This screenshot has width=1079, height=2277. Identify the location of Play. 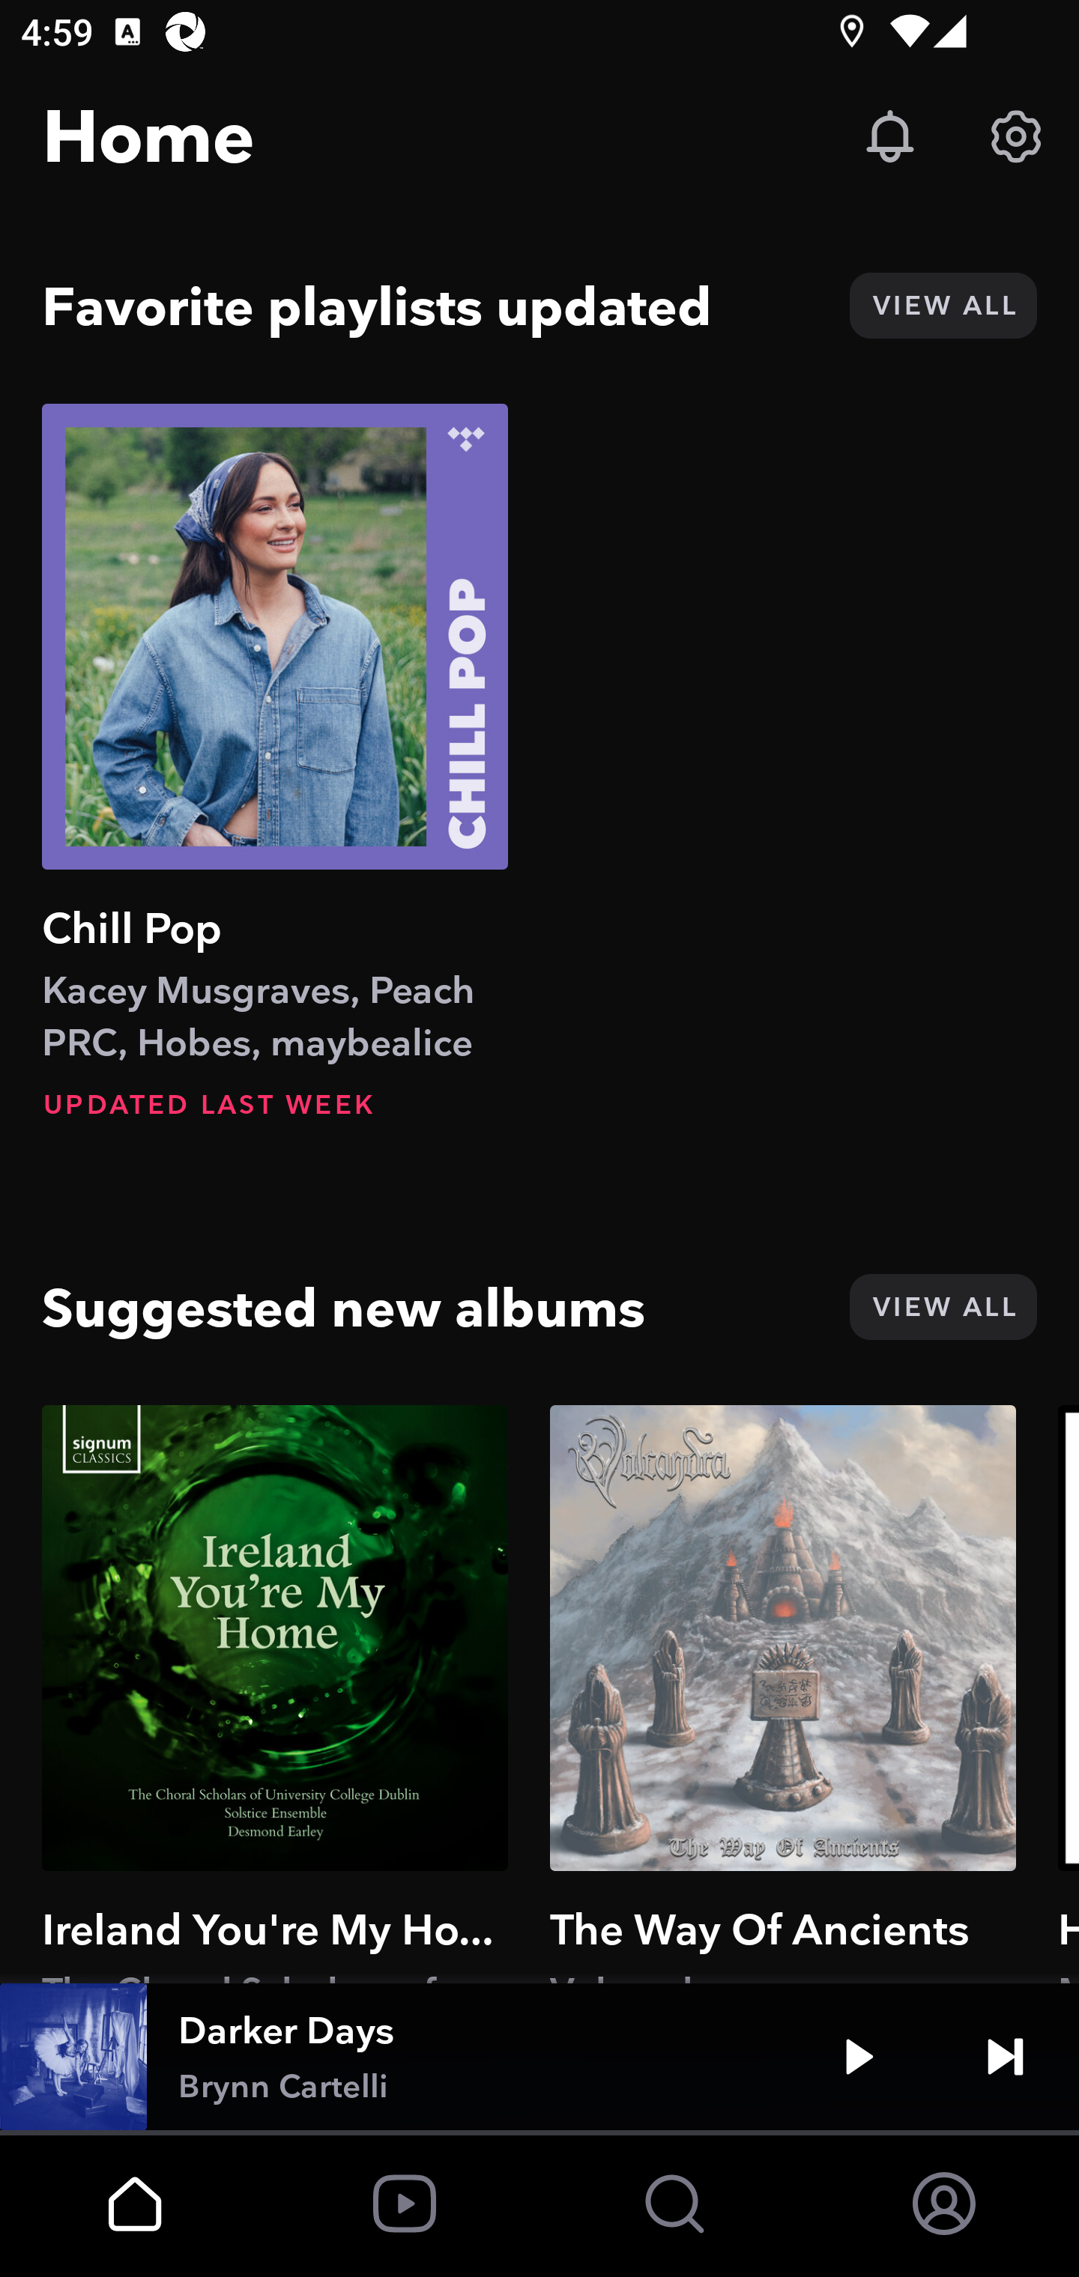
(859, 2057).